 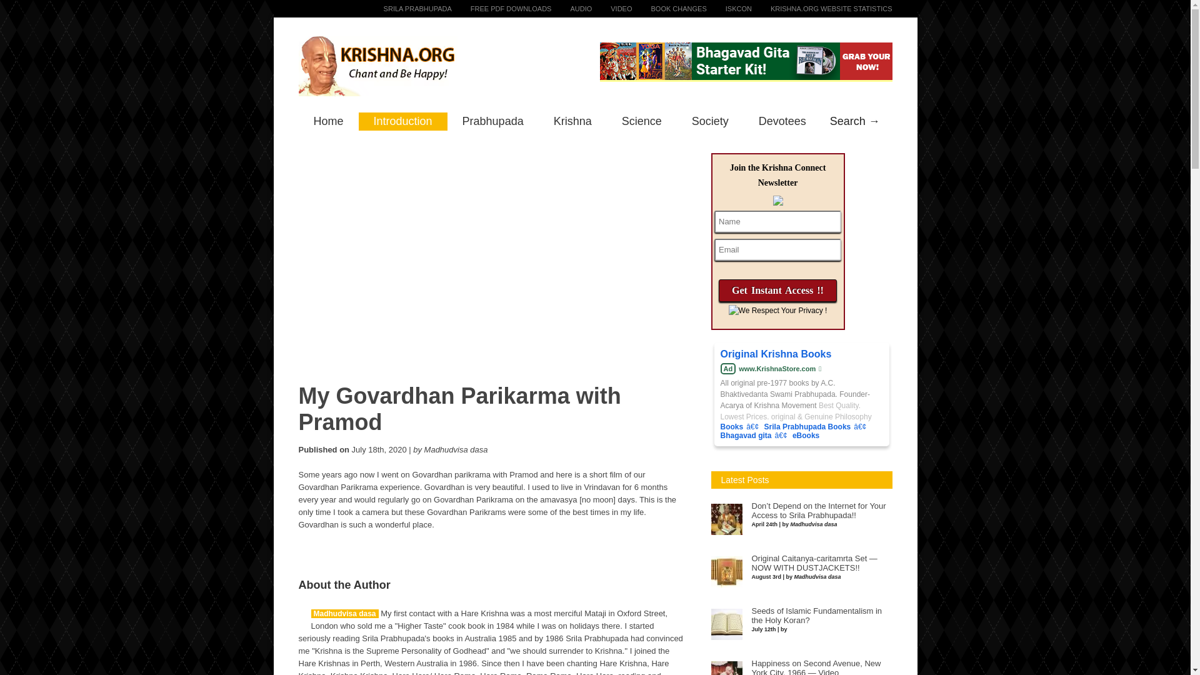 I want to click on Science, so click(x=641, y=121).